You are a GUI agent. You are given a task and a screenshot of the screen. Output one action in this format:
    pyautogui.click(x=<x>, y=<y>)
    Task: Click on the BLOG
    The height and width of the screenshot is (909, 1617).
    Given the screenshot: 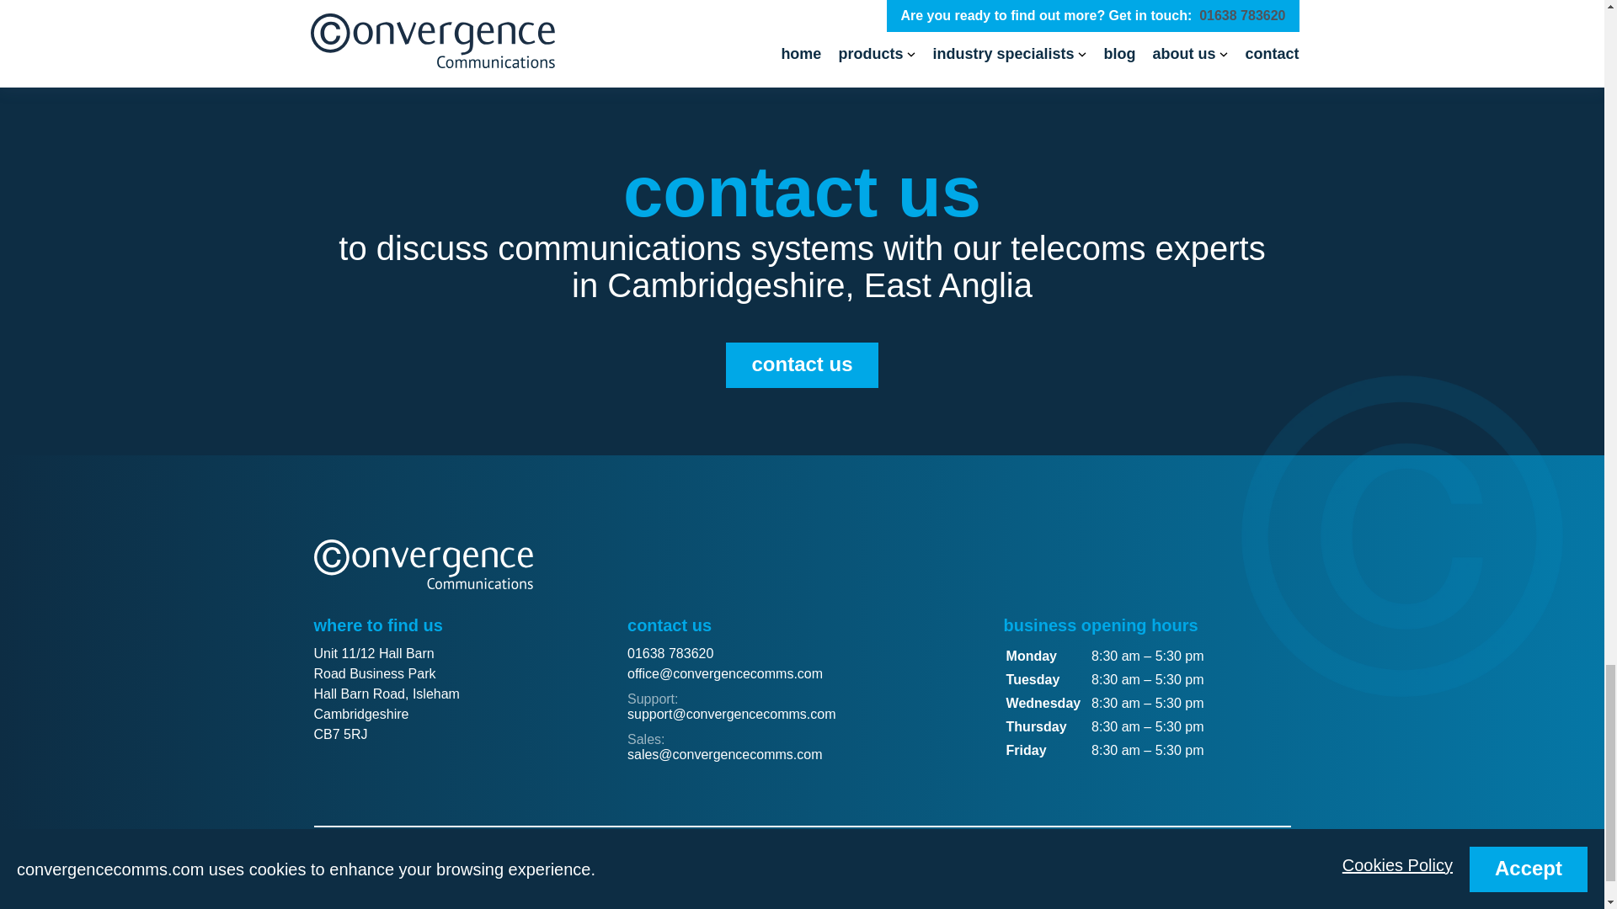 What is the action you would take?
    pyautogui.click(x=340, y=867)
    